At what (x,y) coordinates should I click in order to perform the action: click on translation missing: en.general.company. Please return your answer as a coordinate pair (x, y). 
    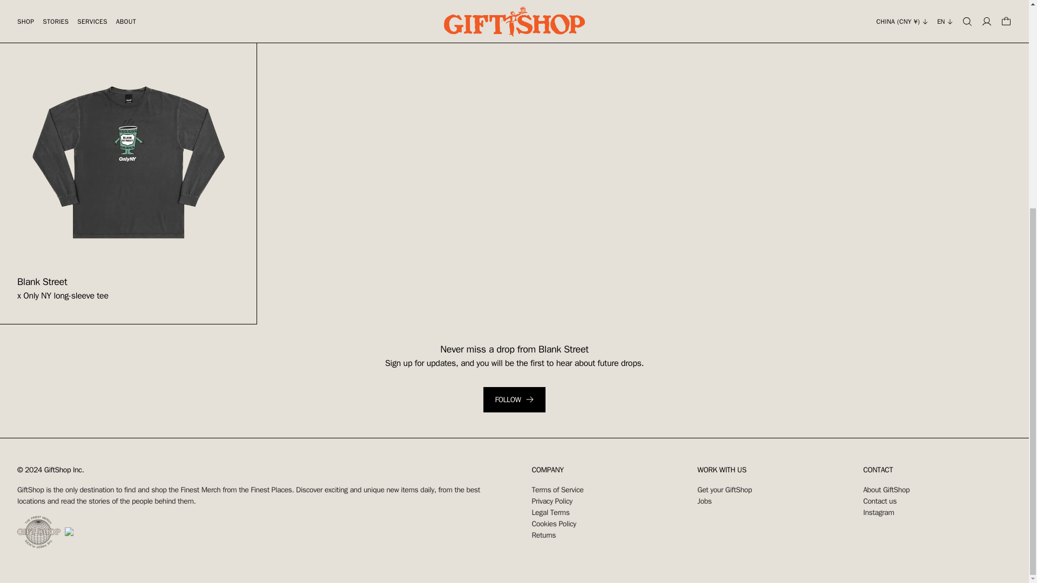
    Looking at the image, I should click on (547, 469).